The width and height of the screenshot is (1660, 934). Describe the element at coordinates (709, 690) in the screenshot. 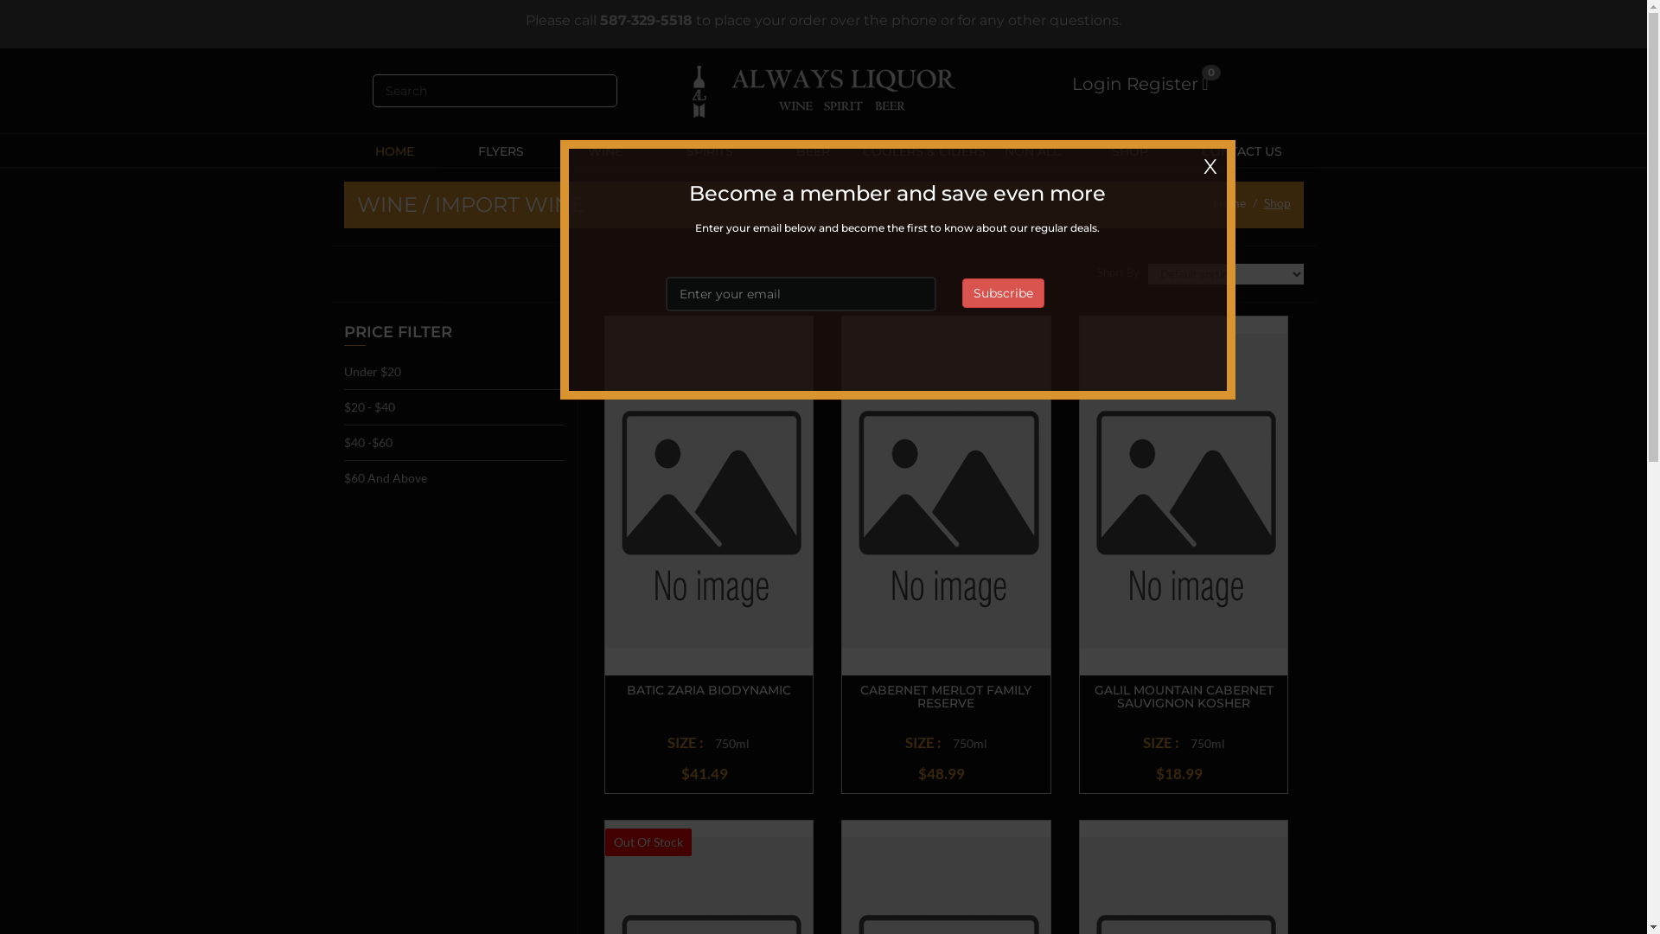

I see `BATIC ZARIA BIODYNAMIC` at that location.